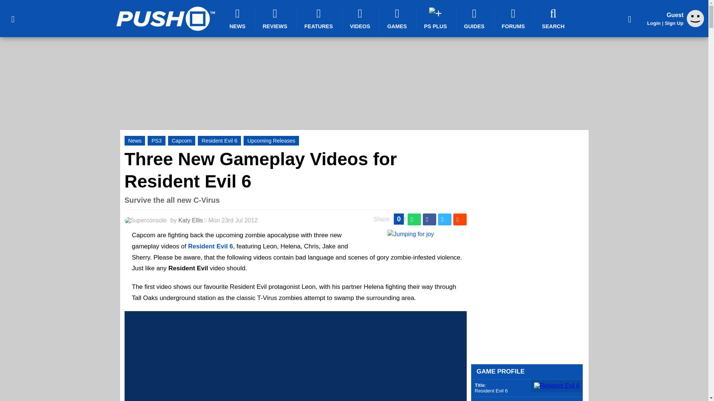 This screenshot has width=714, height=401. What do you see at coordinates (181, 141) in the screenshot?
I see `Capcom` at bounding box center [181, 141].